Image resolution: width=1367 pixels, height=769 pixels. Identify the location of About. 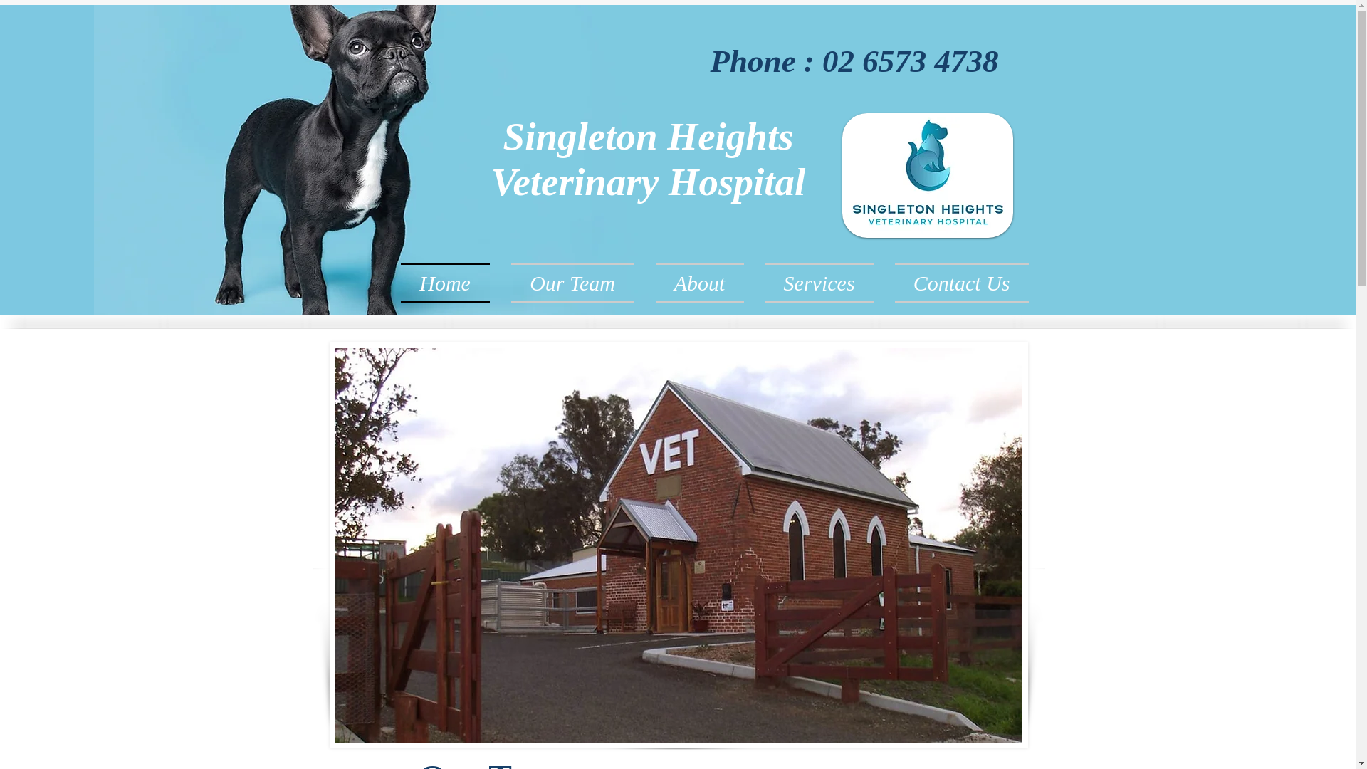
(700, 283).